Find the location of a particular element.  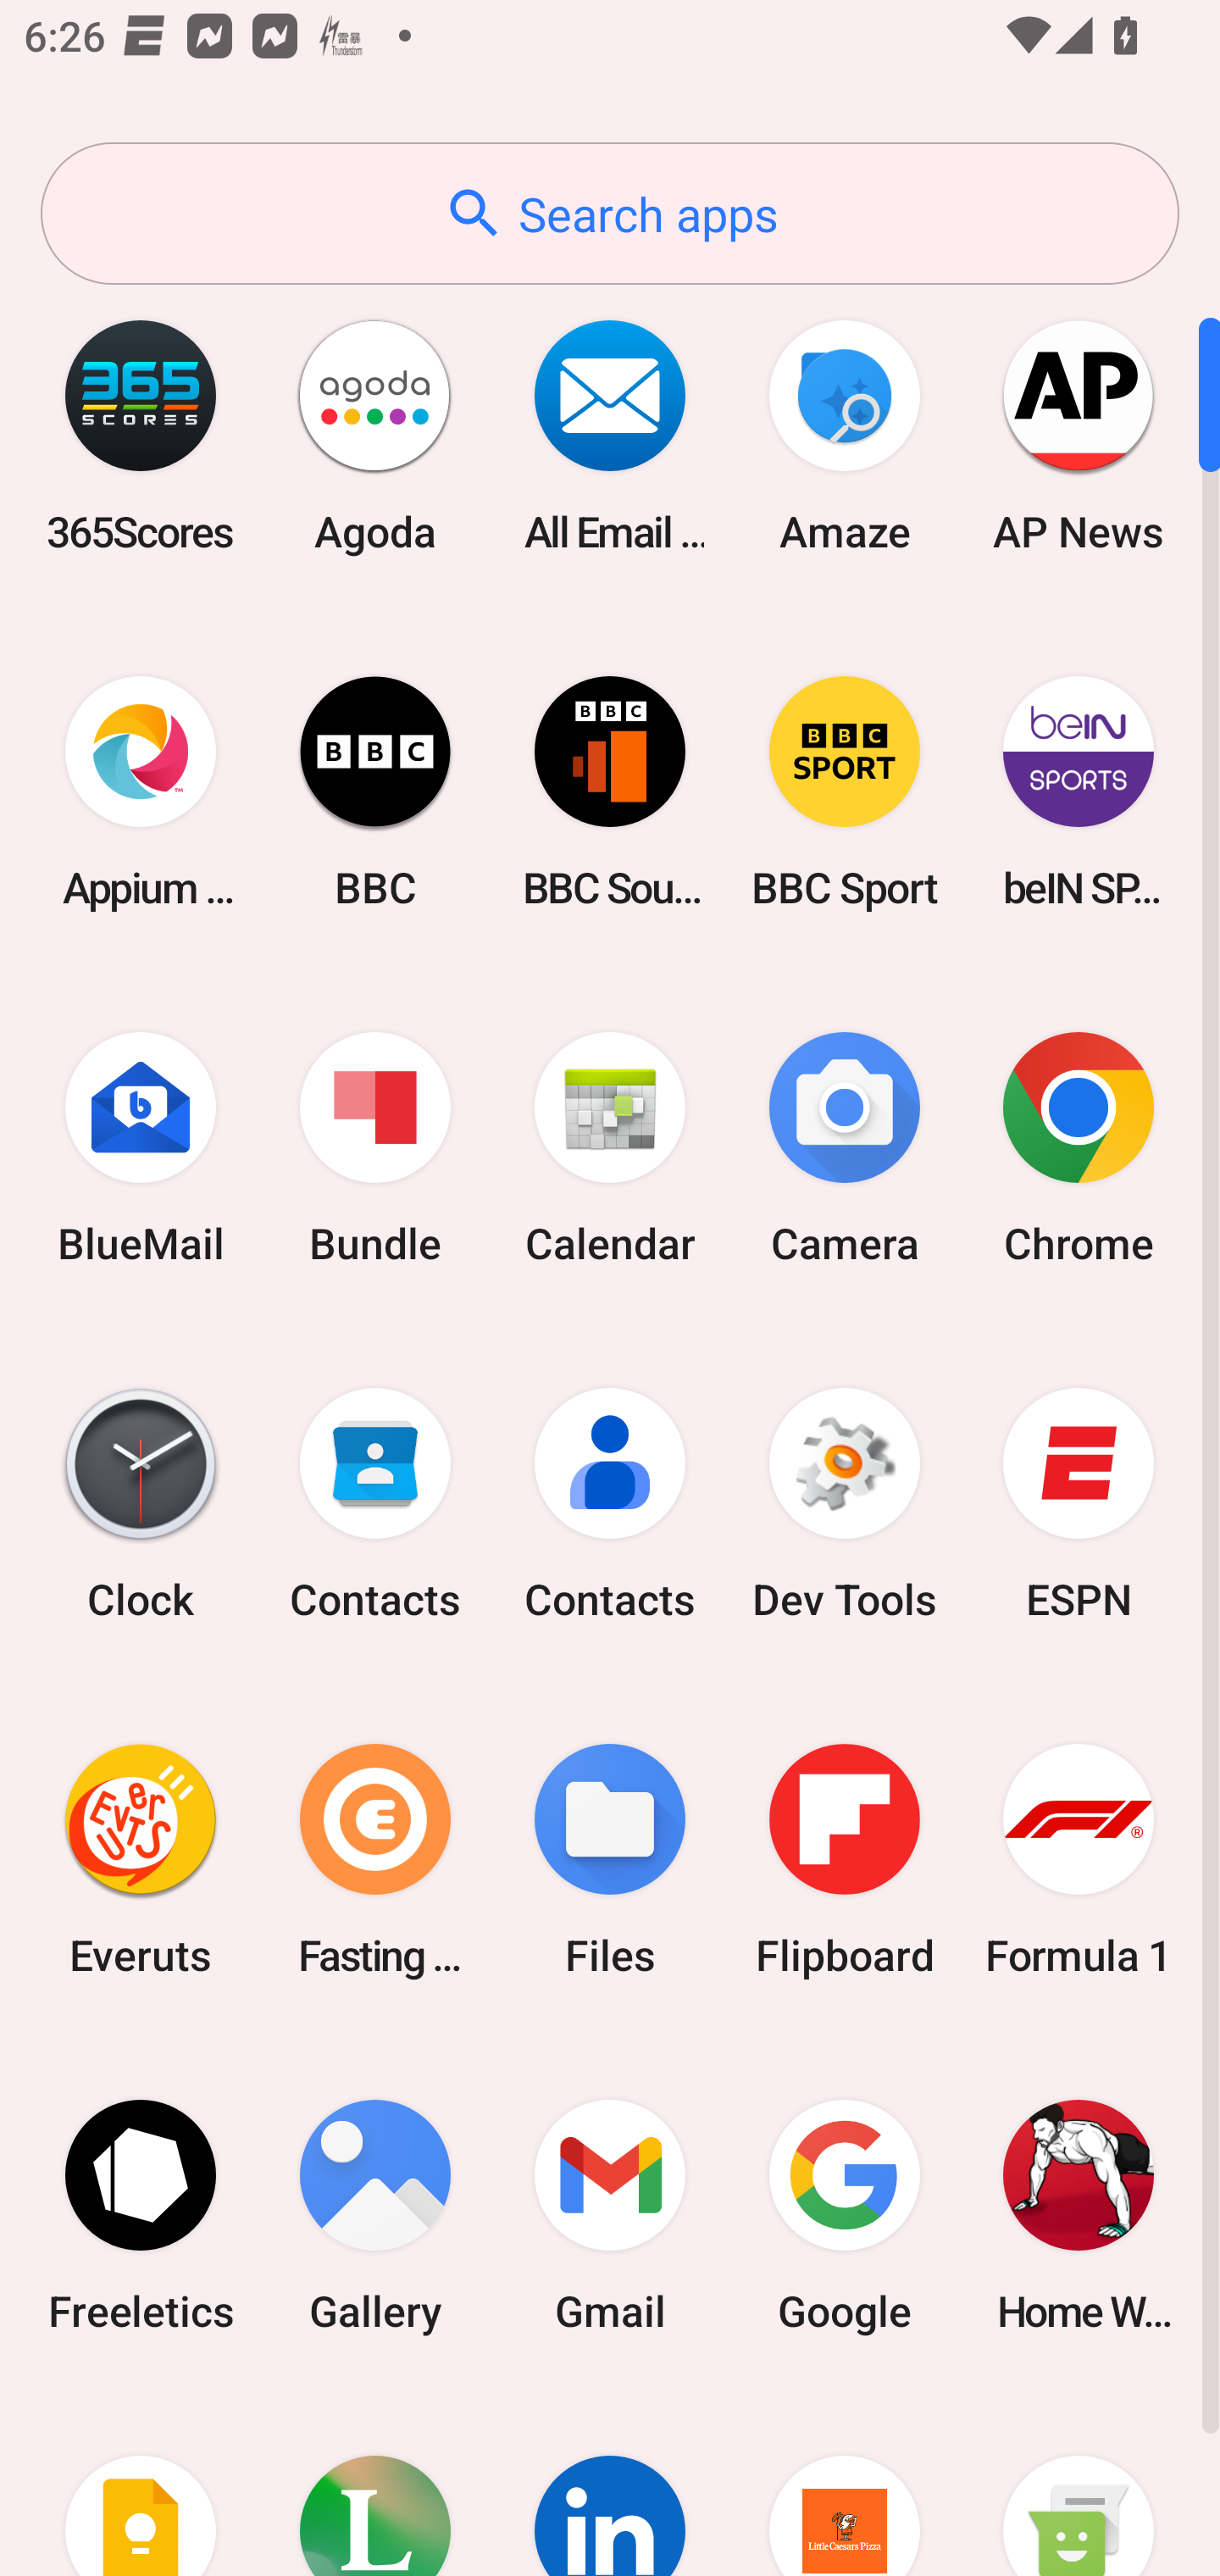

Contacts is located at coordinates (375, 1504).